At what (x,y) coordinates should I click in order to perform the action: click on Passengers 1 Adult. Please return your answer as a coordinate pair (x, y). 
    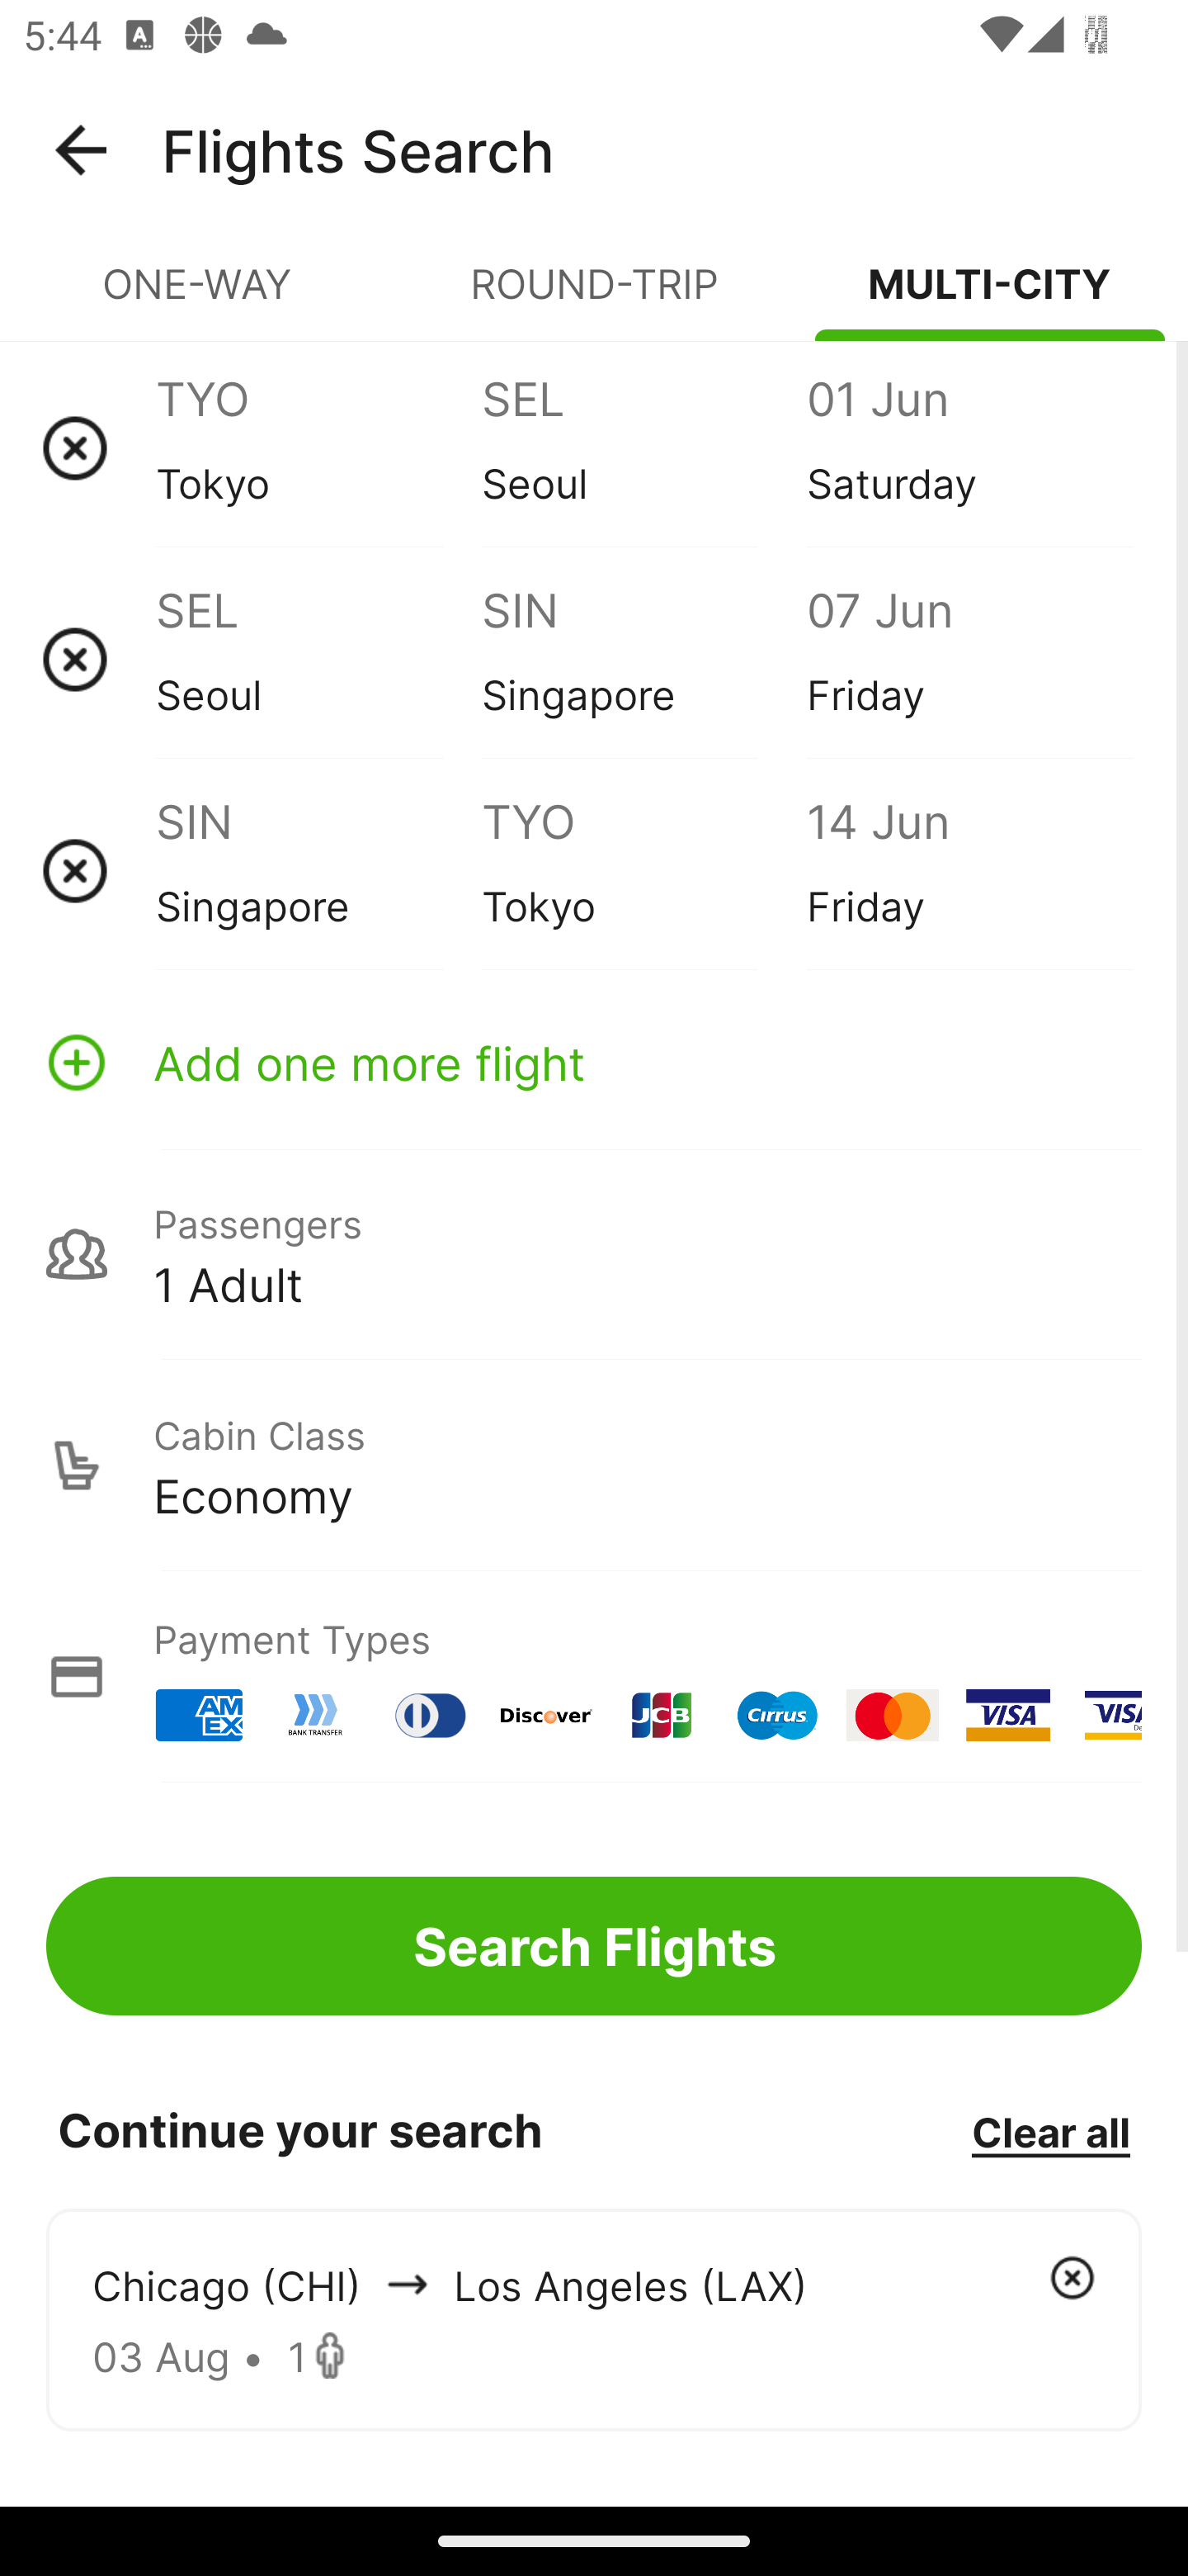
    Looking at the image, I should click on (594, 1253).